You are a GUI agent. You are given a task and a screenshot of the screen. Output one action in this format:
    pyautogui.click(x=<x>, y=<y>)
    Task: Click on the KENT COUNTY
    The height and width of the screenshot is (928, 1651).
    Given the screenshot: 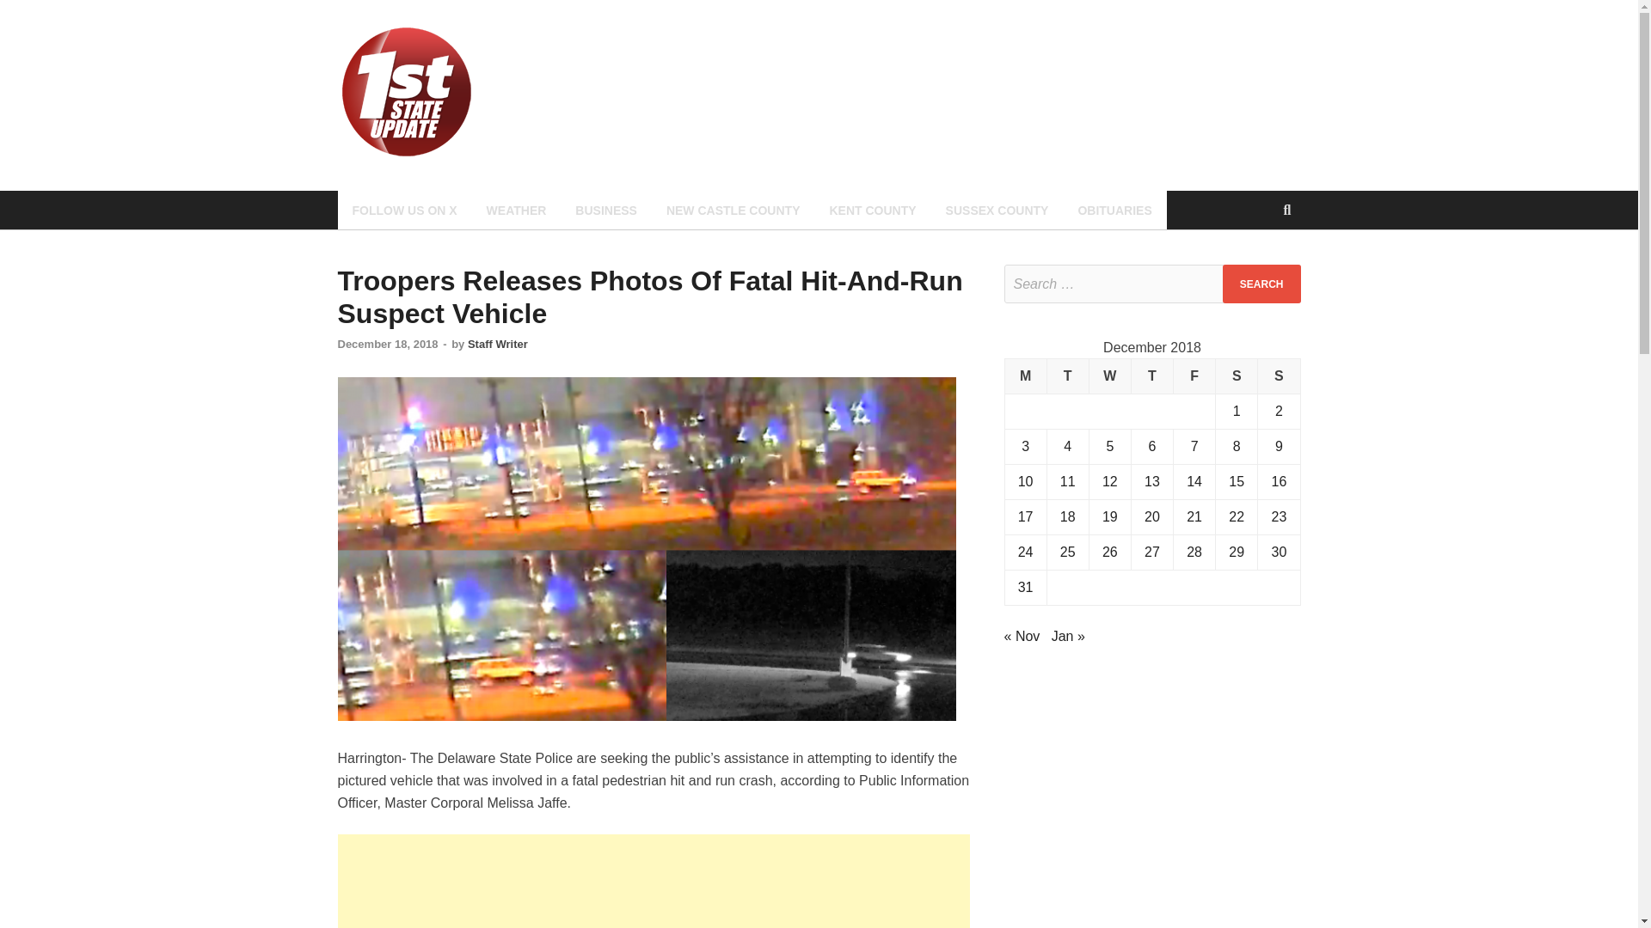 What is the action you would take?
    pyautogui.click(x=872, y=210)
    